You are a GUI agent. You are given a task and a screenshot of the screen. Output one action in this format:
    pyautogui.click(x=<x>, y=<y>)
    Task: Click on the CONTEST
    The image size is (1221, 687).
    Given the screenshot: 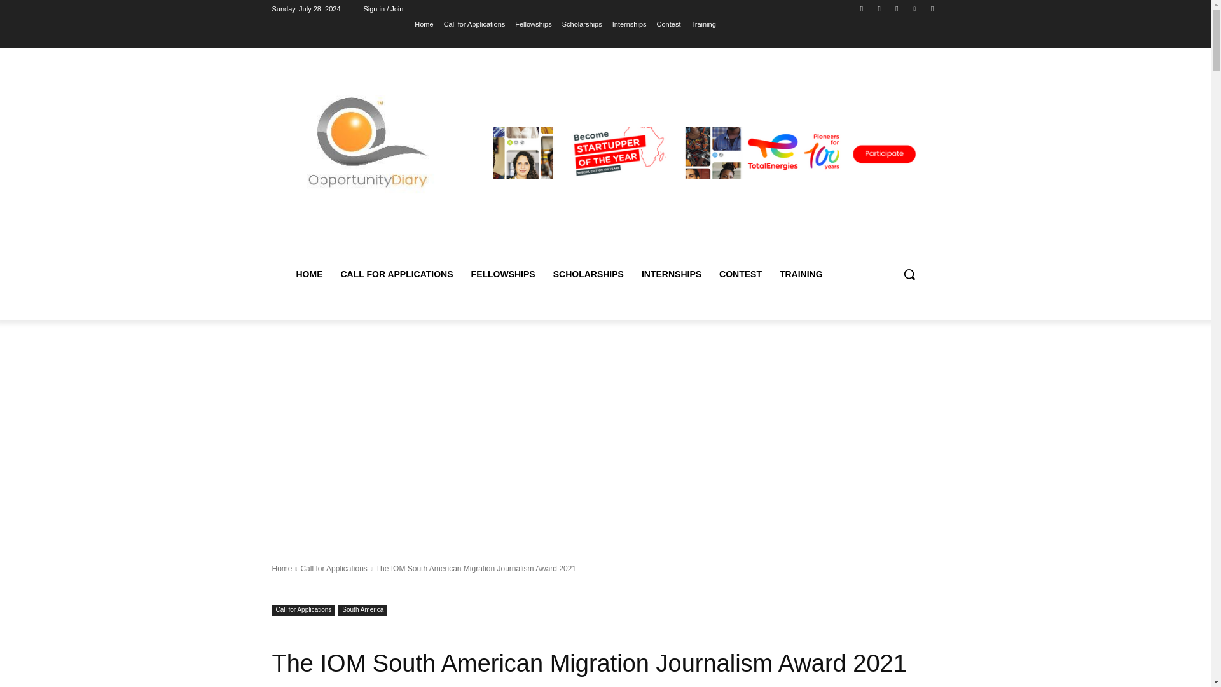 What is the action you would take?
    pyautogui.click(x=740, y=274)
    